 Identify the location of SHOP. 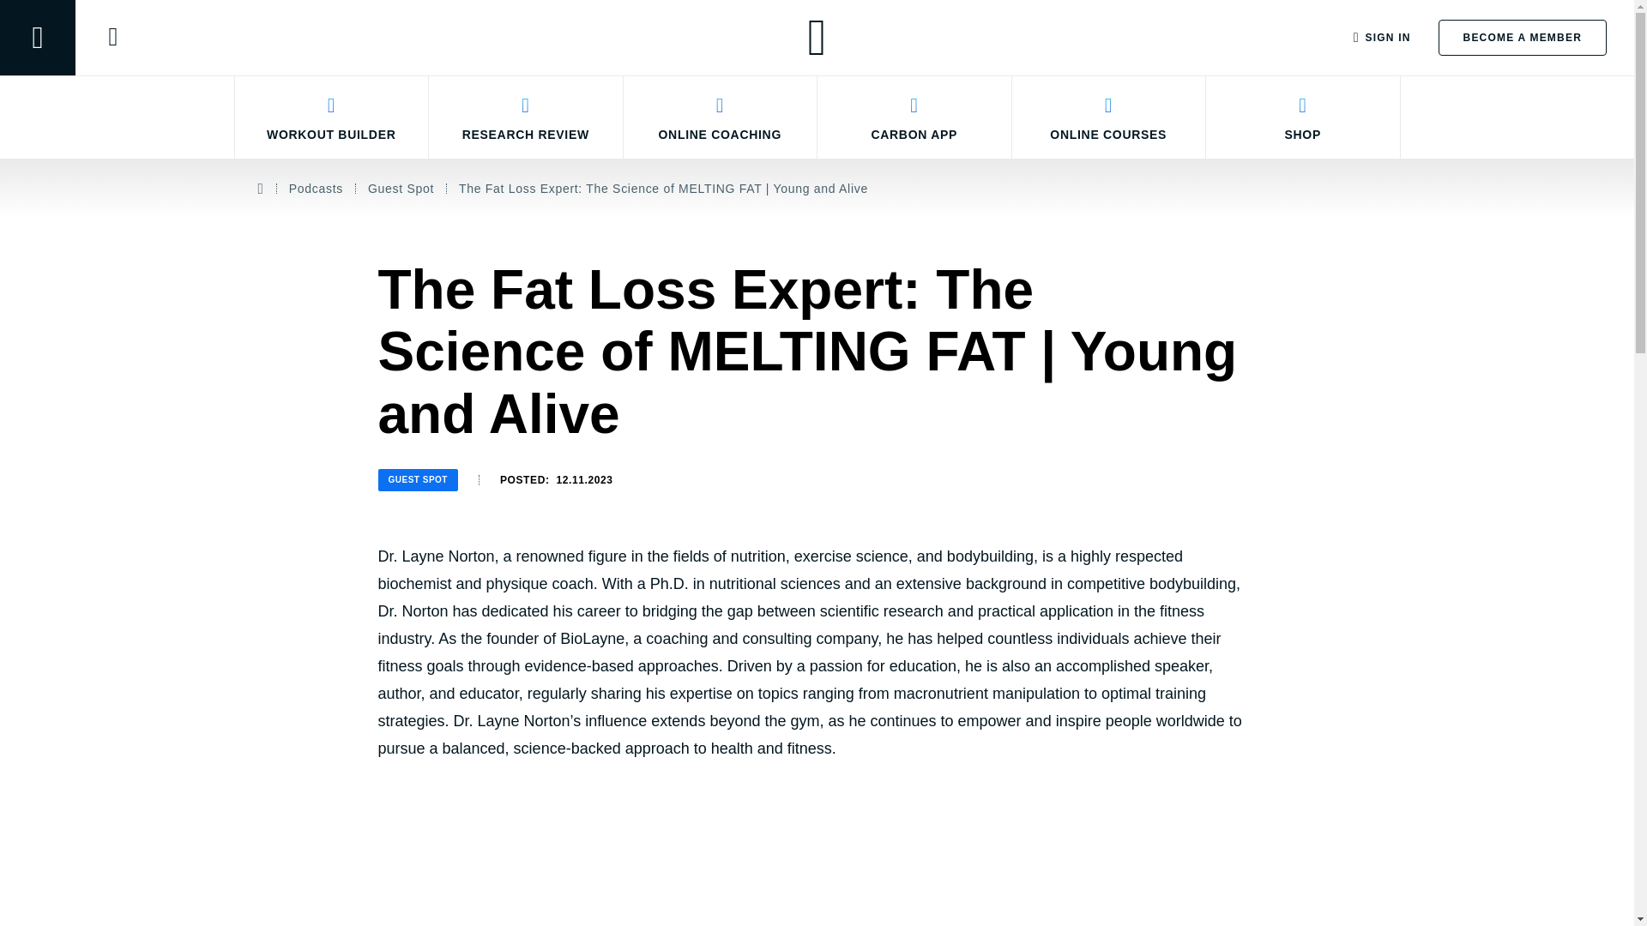
(1303, 117).